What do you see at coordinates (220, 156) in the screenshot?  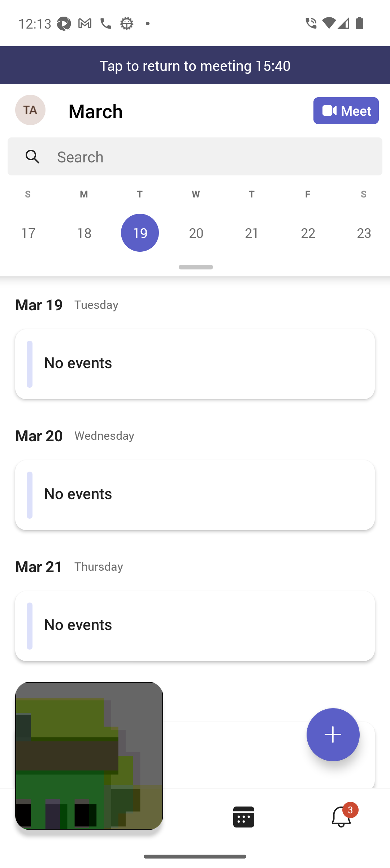 I see `Search` at bounding box center [220, 156].